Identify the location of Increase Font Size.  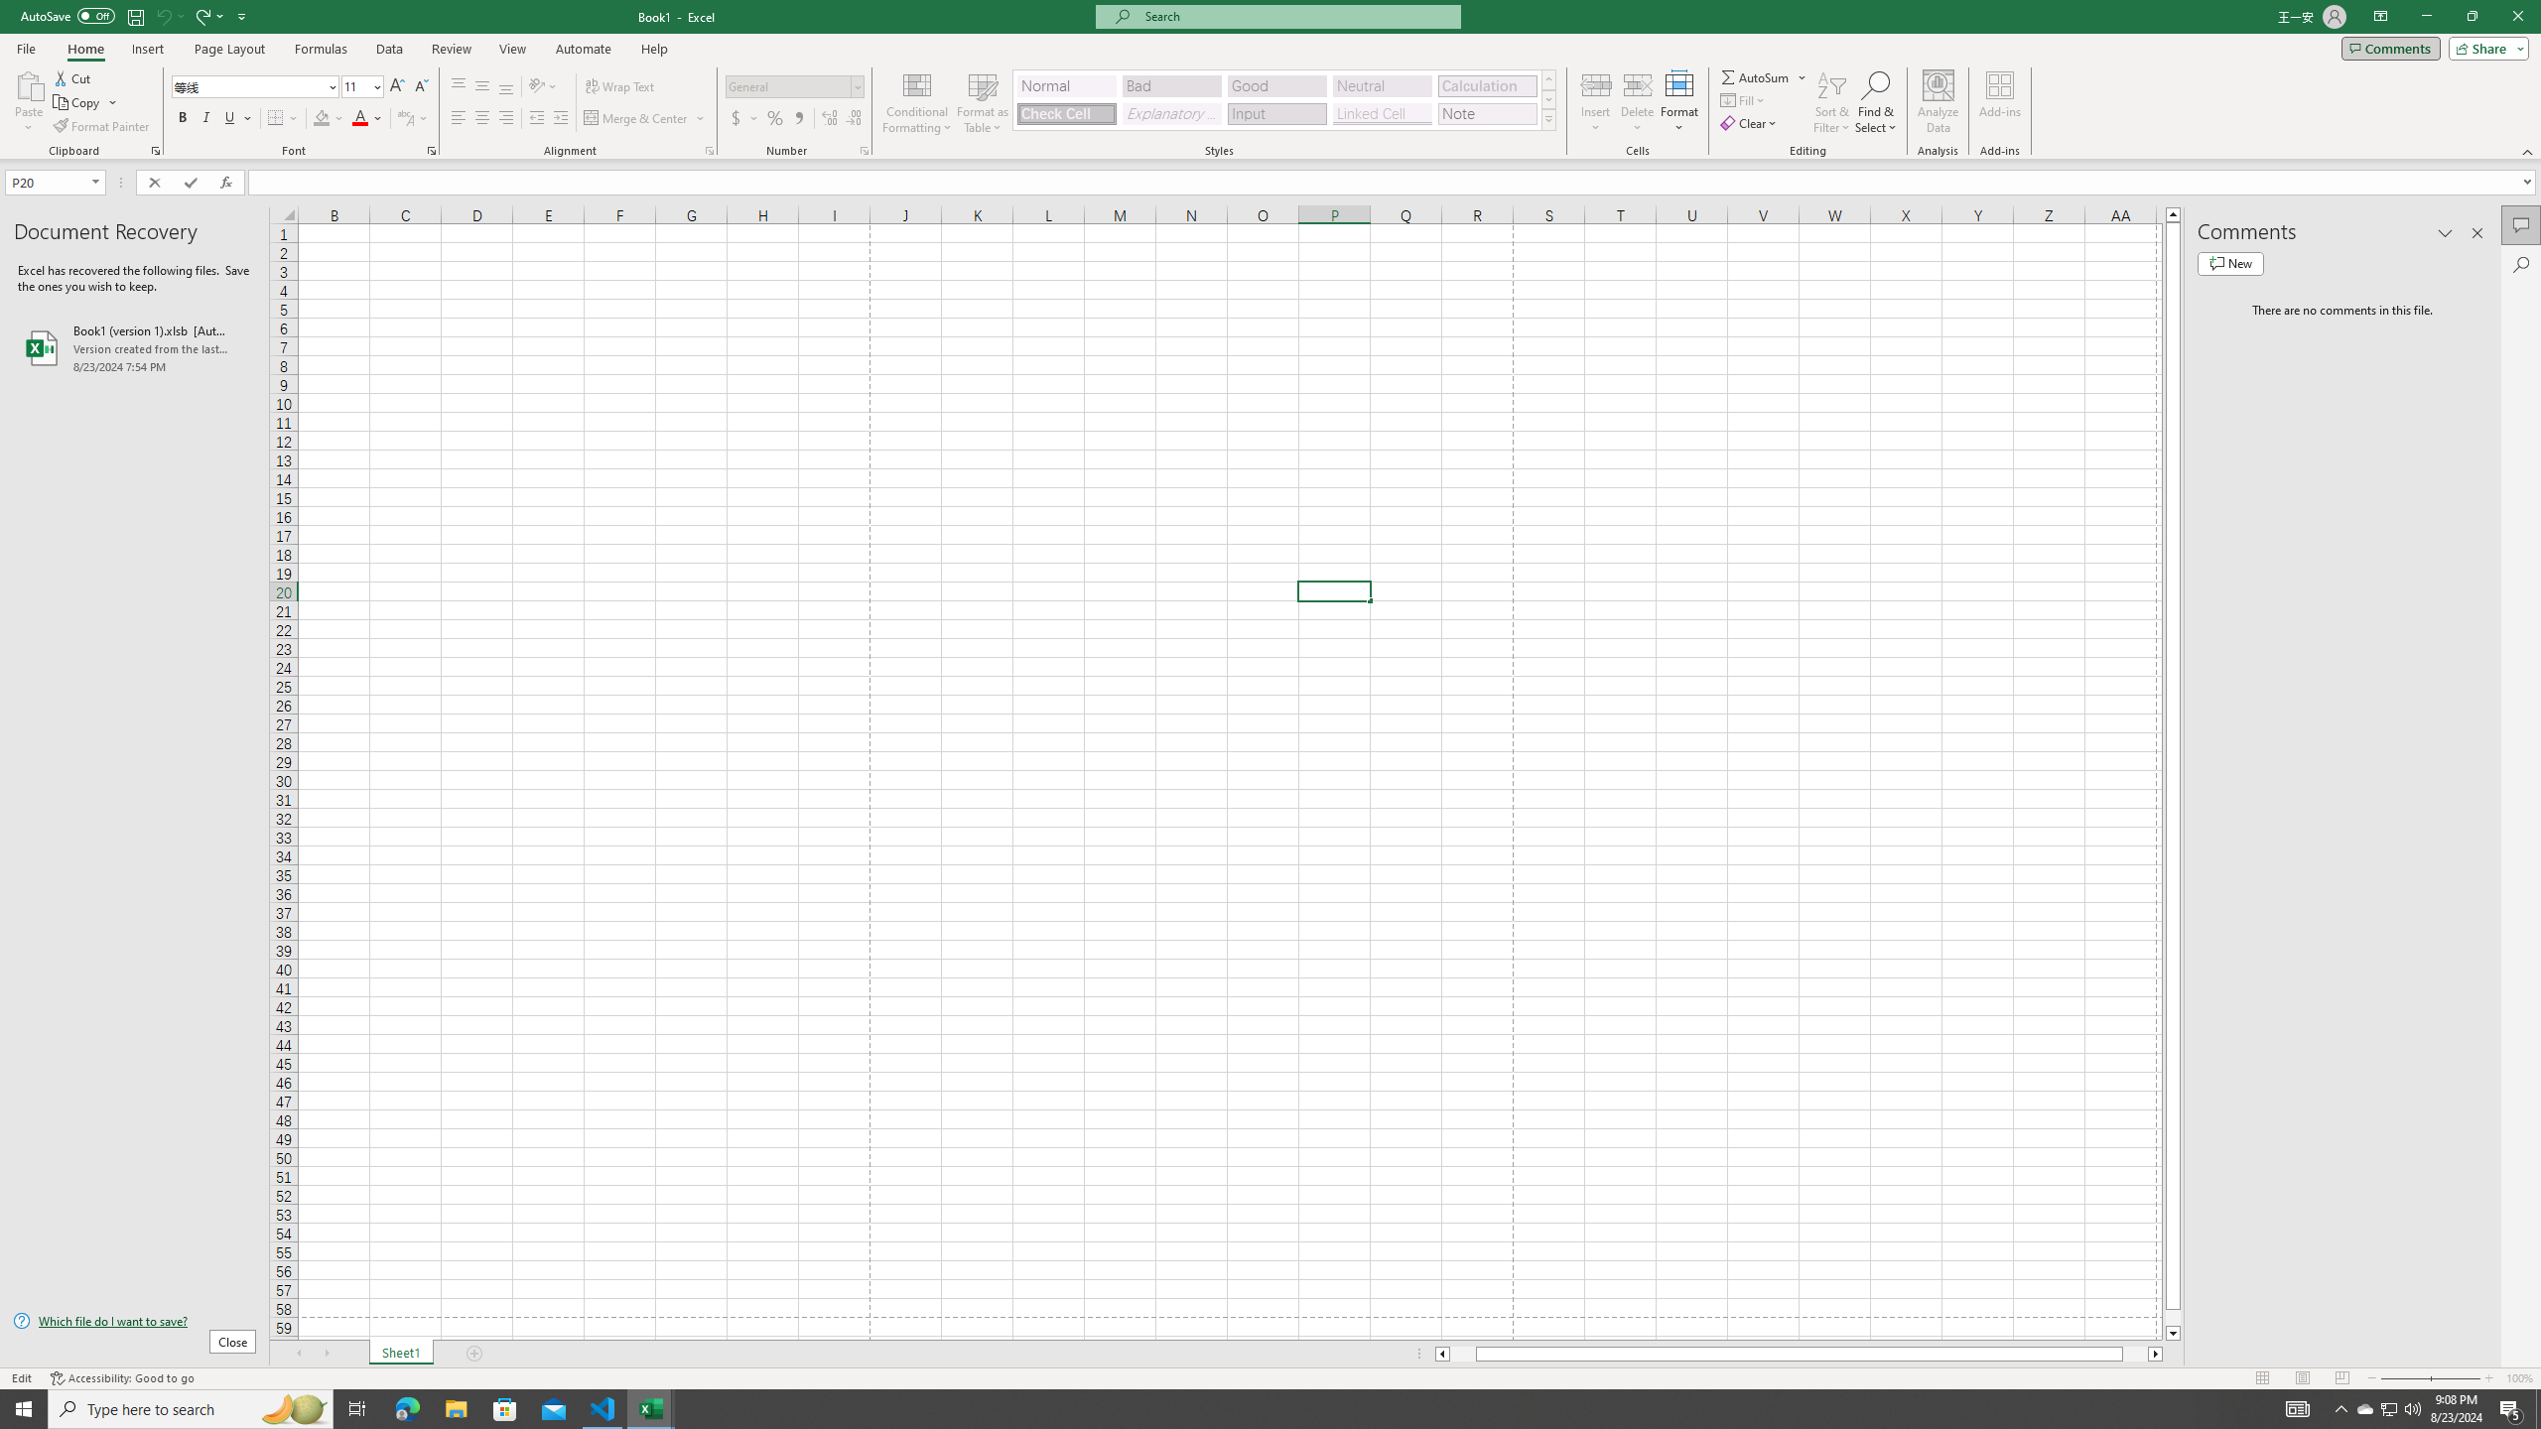
(397, 87).